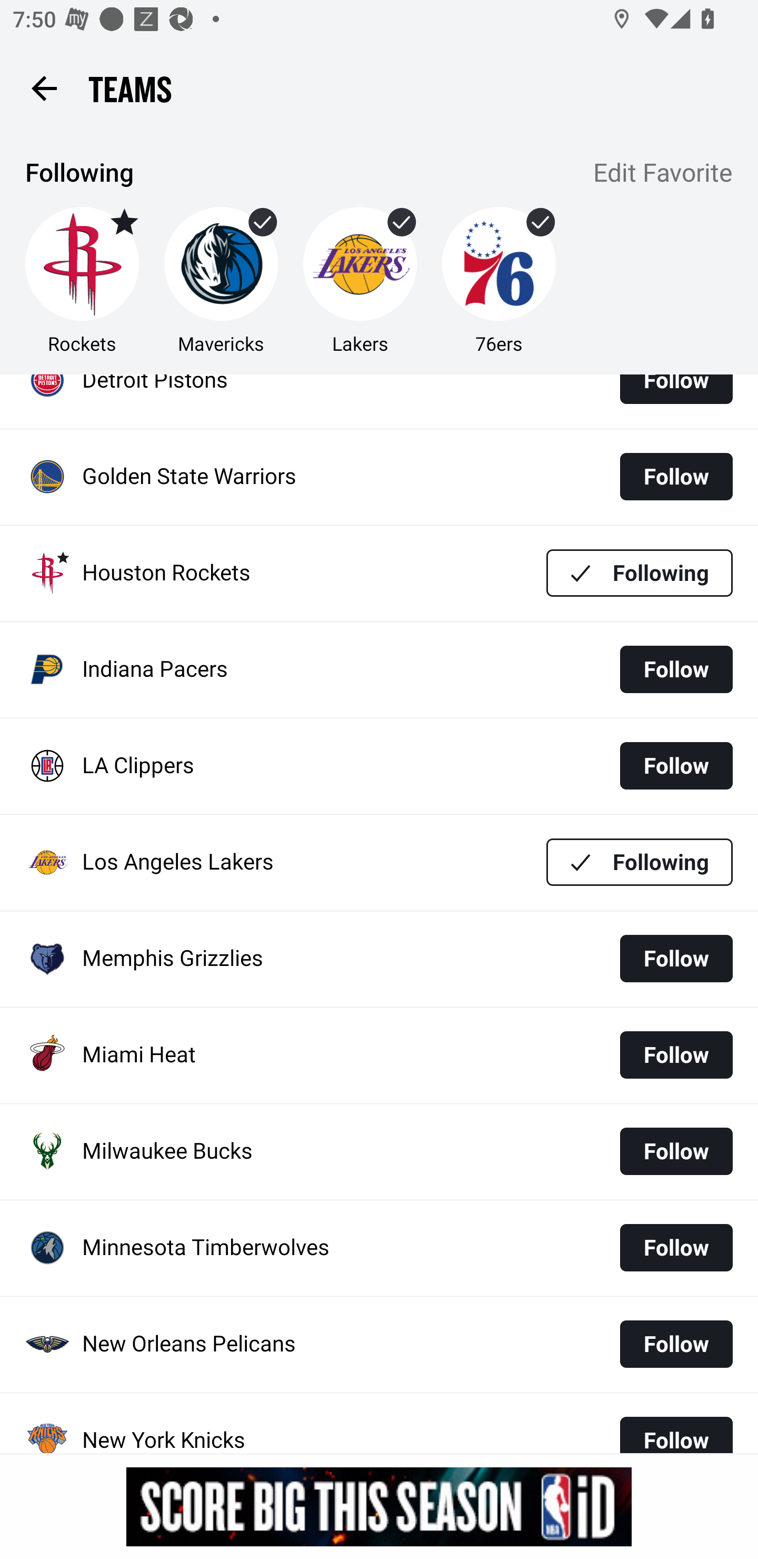 The width and height of the screenshot is (758, 1559). Describe the element at coordinates (640, 862) in the screenshot. I see `Following` at that location.